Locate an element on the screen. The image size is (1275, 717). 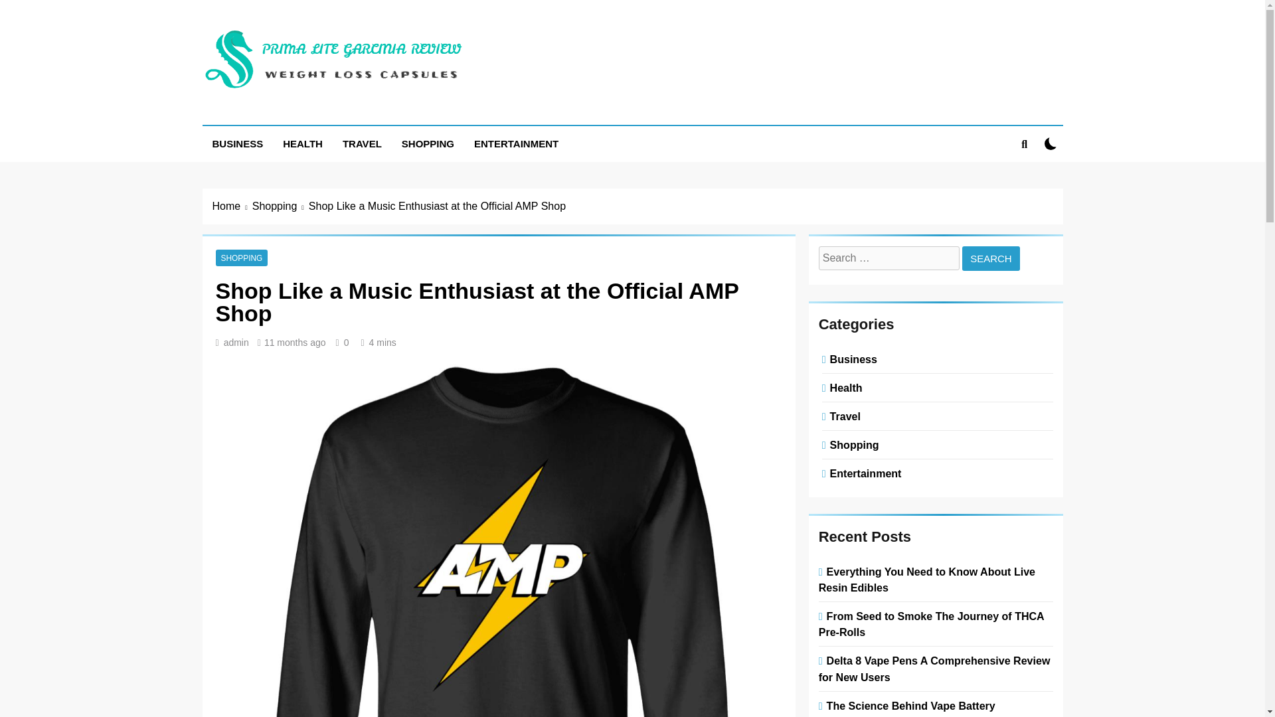
Search is located at coordinates (991, 259).